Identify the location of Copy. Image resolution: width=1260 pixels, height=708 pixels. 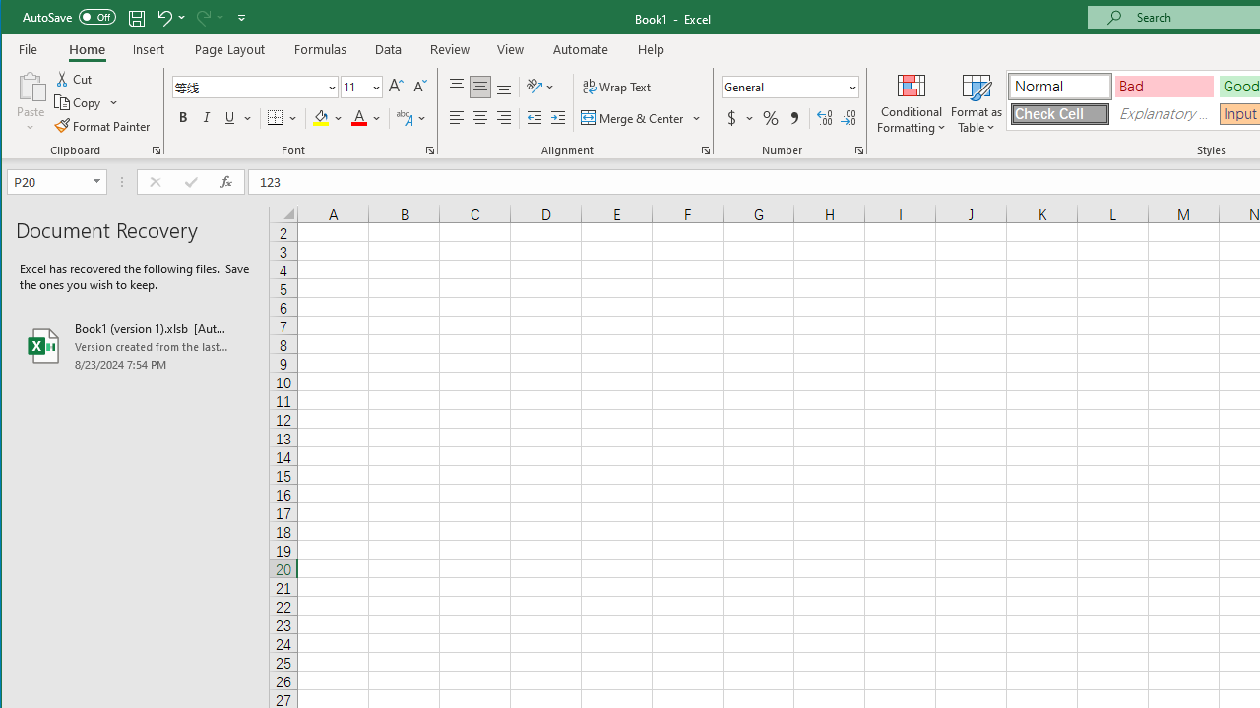
(79, 102).